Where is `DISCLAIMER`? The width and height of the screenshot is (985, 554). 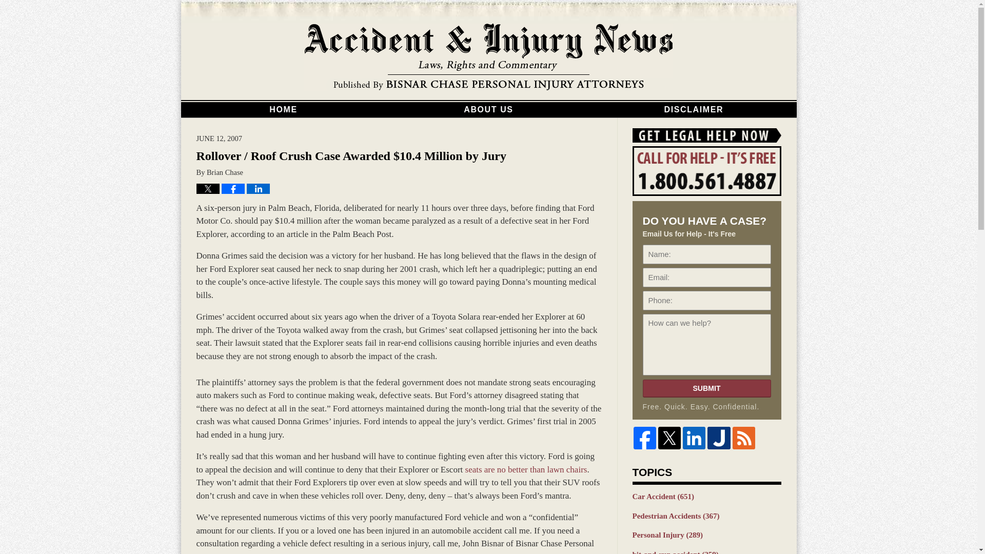
DISCLAIMER is located at coordinates (694, 109).